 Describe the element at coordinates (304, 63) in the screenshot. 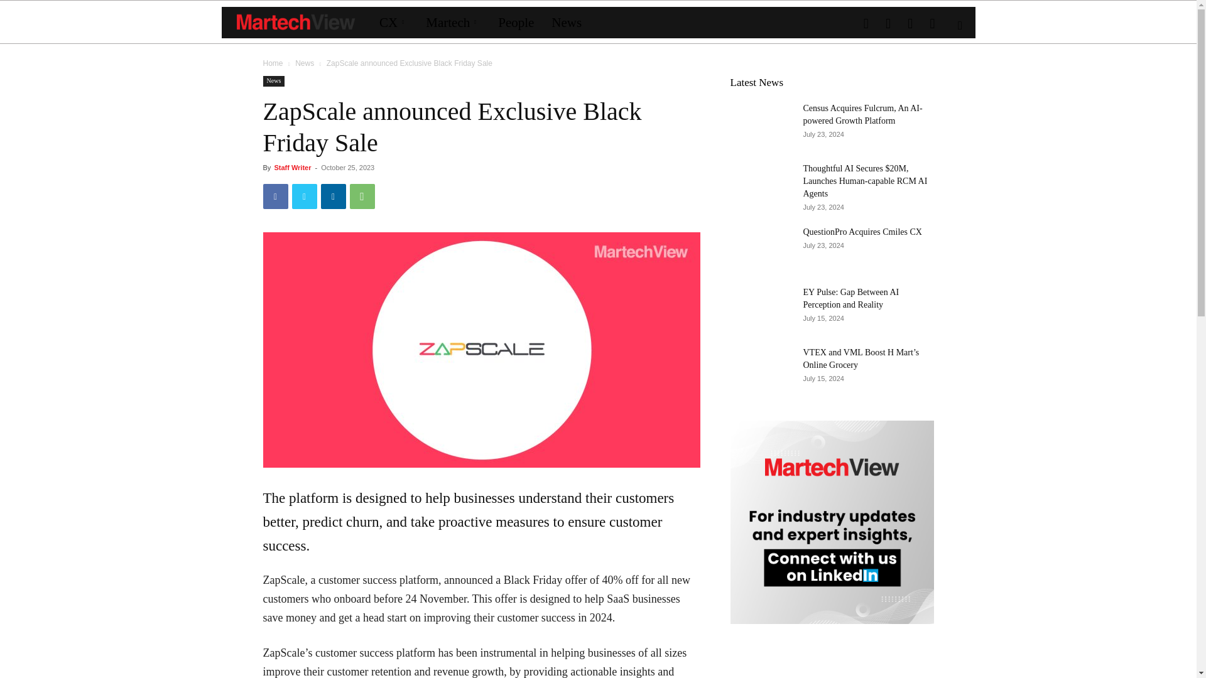

I see `View all posts in News` at that location.